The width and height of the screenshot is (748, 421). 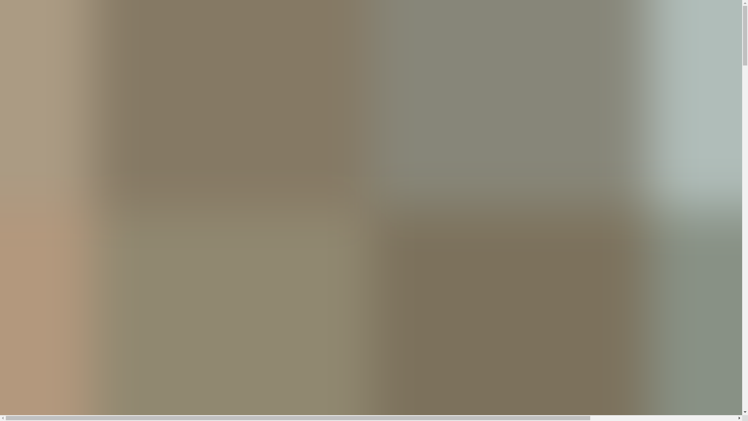 What do you see at coordinates (70, 315) in the screenshot?
I see `Add to wishlist` at bounding box center [70, 315].